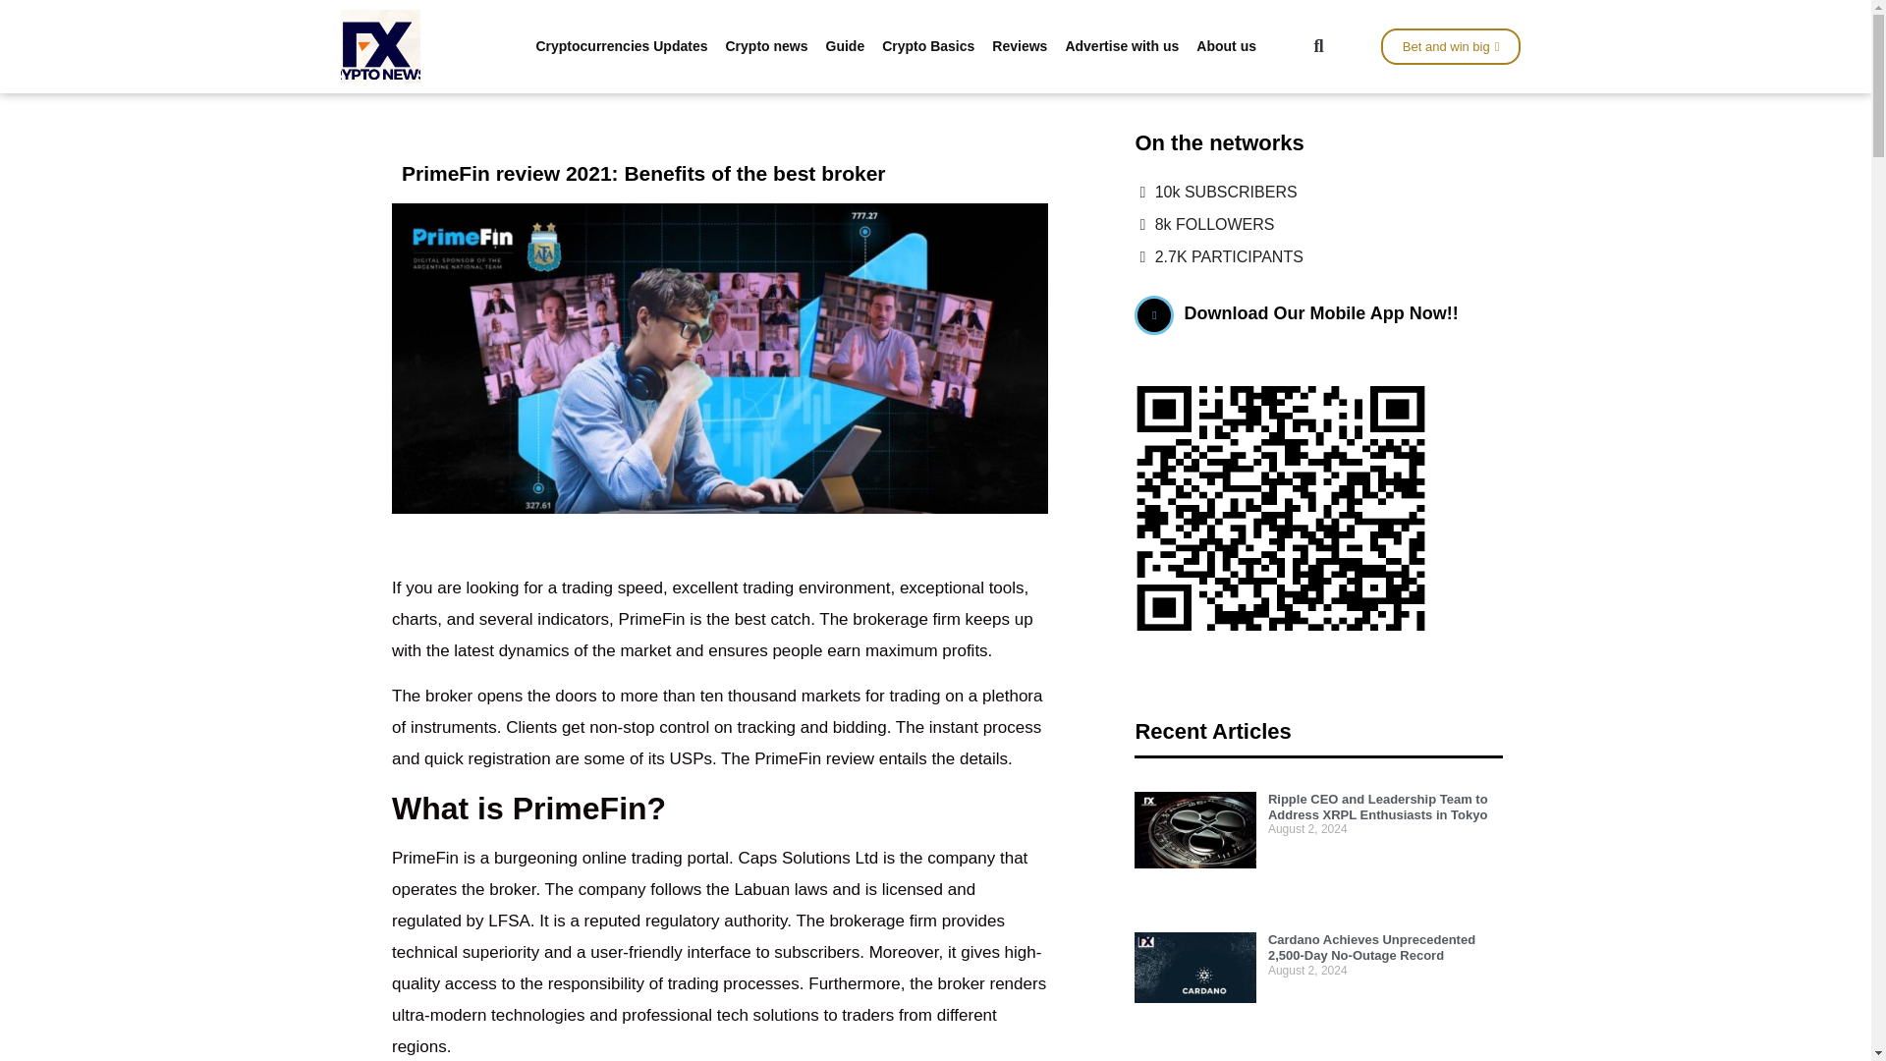 This screenshot has width=1886, height=1061. I want to click on Advertise with us, so click(1122, 45).